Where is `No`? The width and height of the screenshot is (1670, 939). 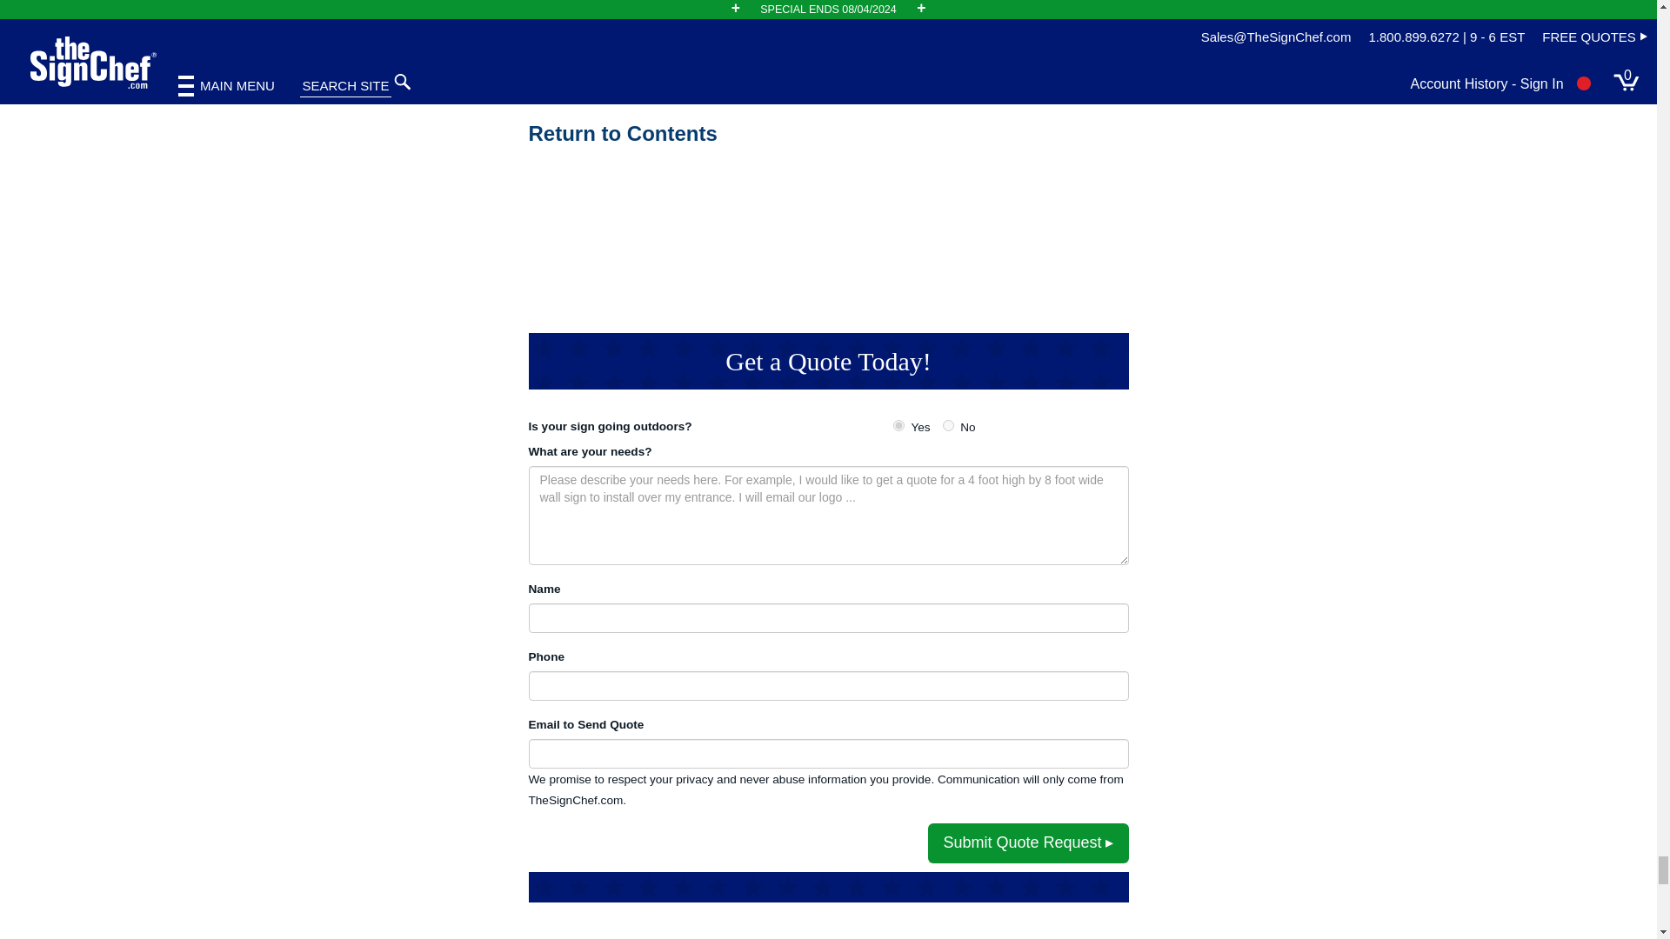
No is located at coordinates (948, 424).